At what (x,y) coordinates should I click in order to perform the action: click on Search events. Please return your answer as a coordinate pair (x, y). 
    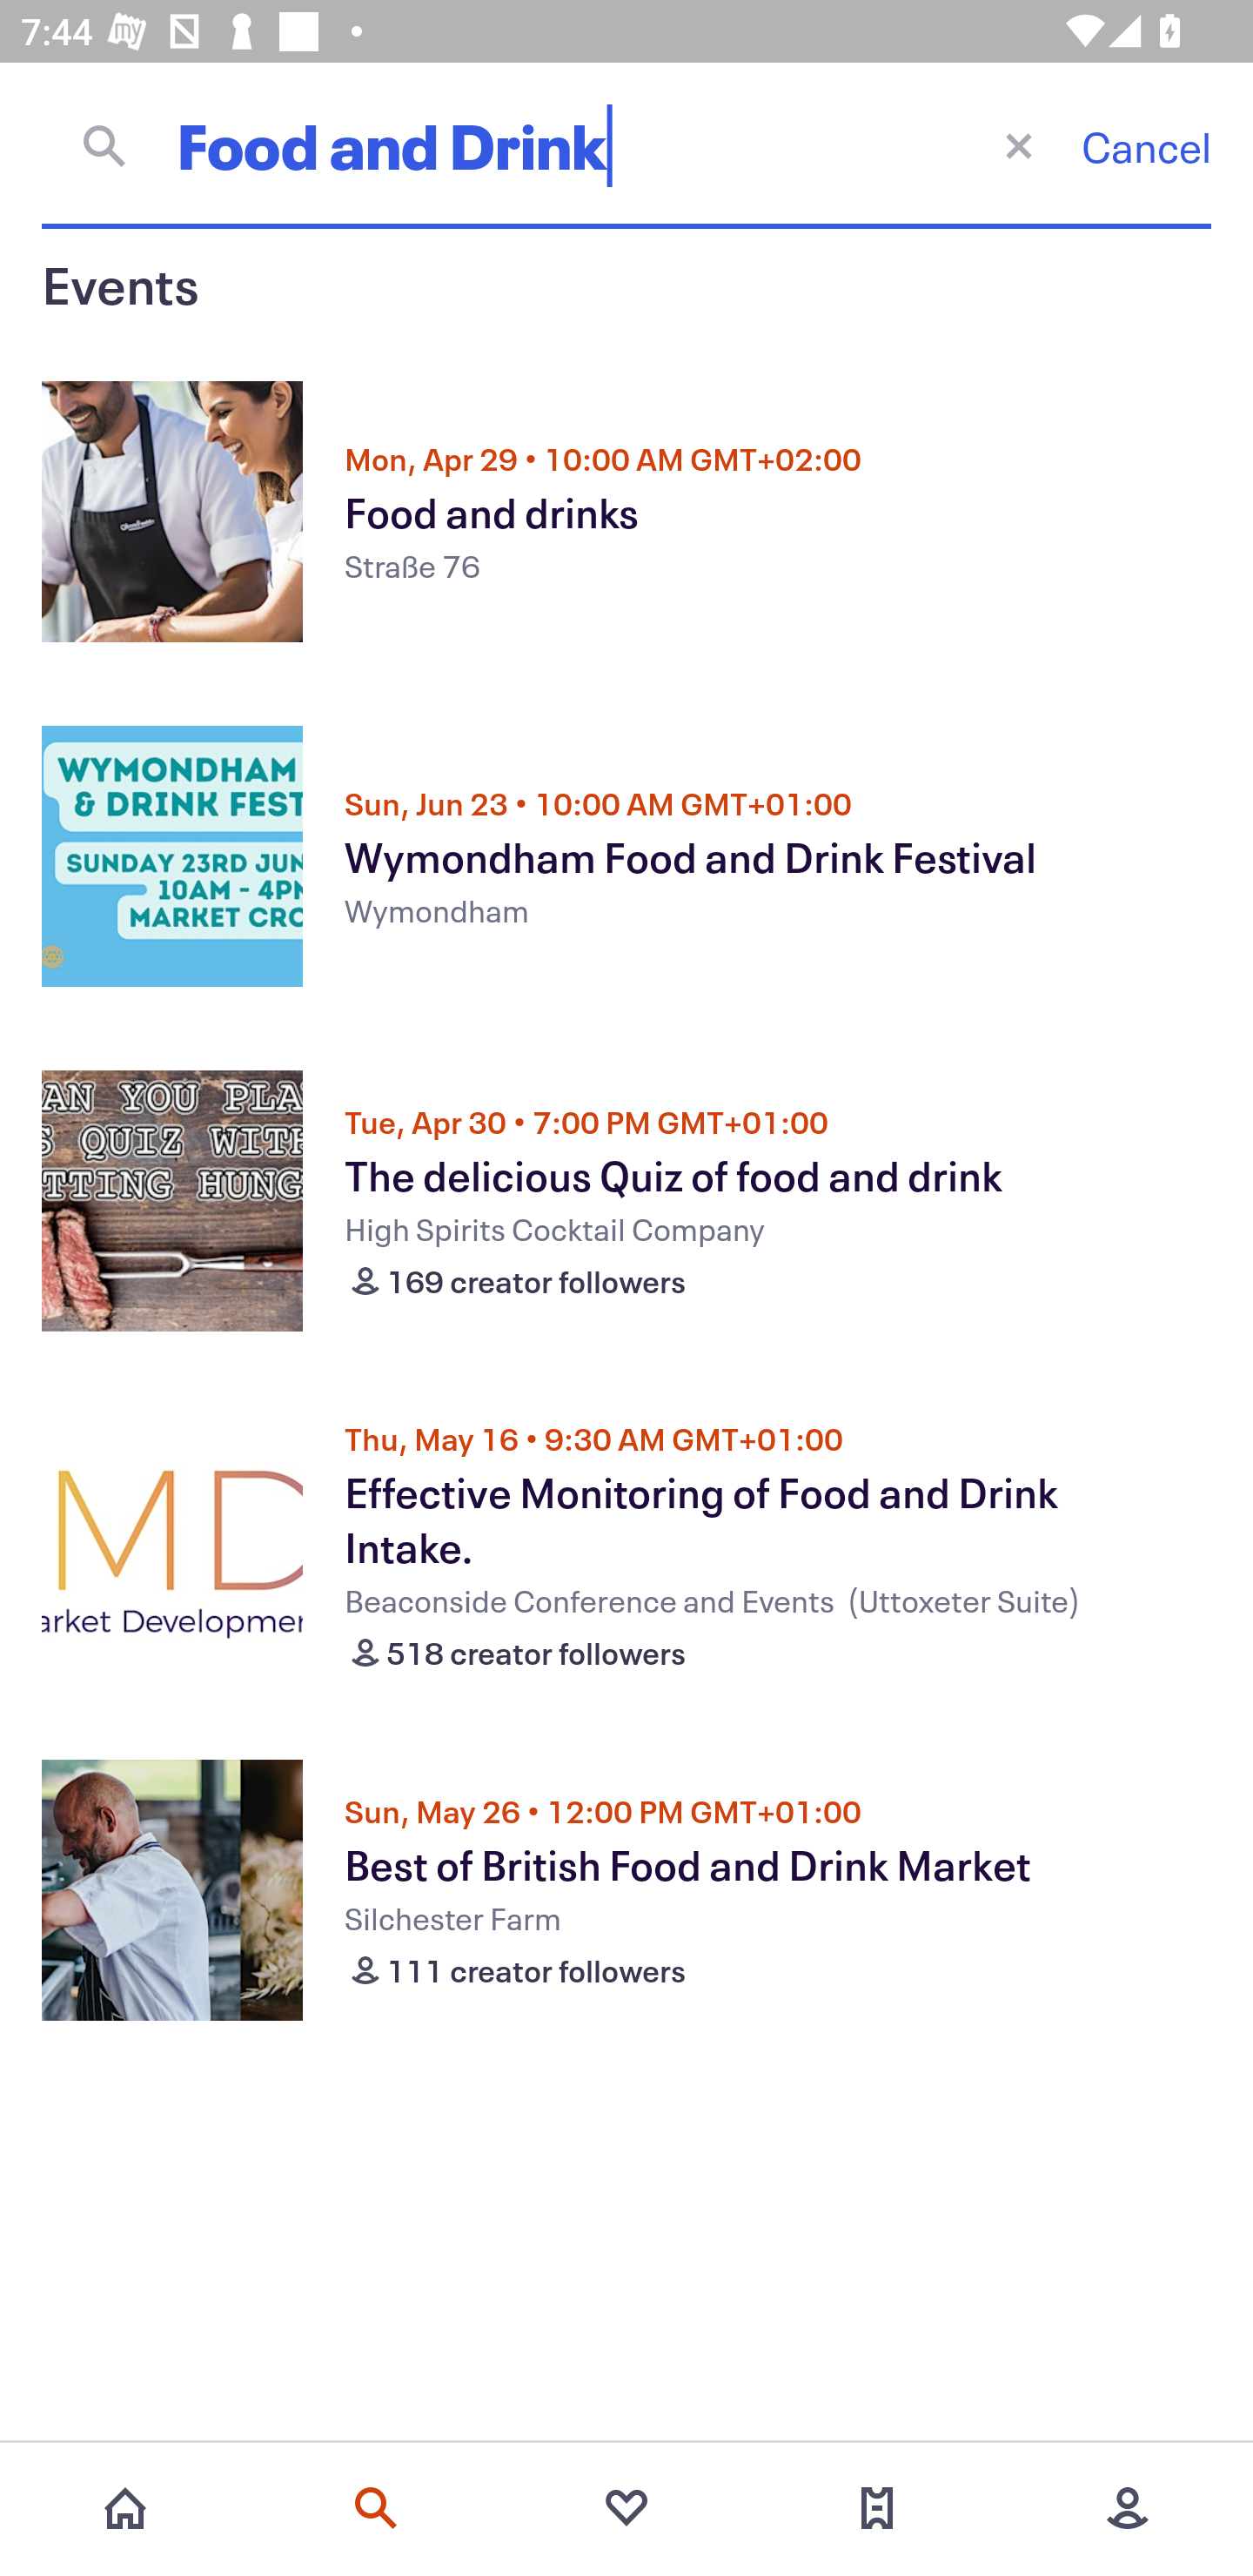
    Looking at the image, I should click on (376, 2508).